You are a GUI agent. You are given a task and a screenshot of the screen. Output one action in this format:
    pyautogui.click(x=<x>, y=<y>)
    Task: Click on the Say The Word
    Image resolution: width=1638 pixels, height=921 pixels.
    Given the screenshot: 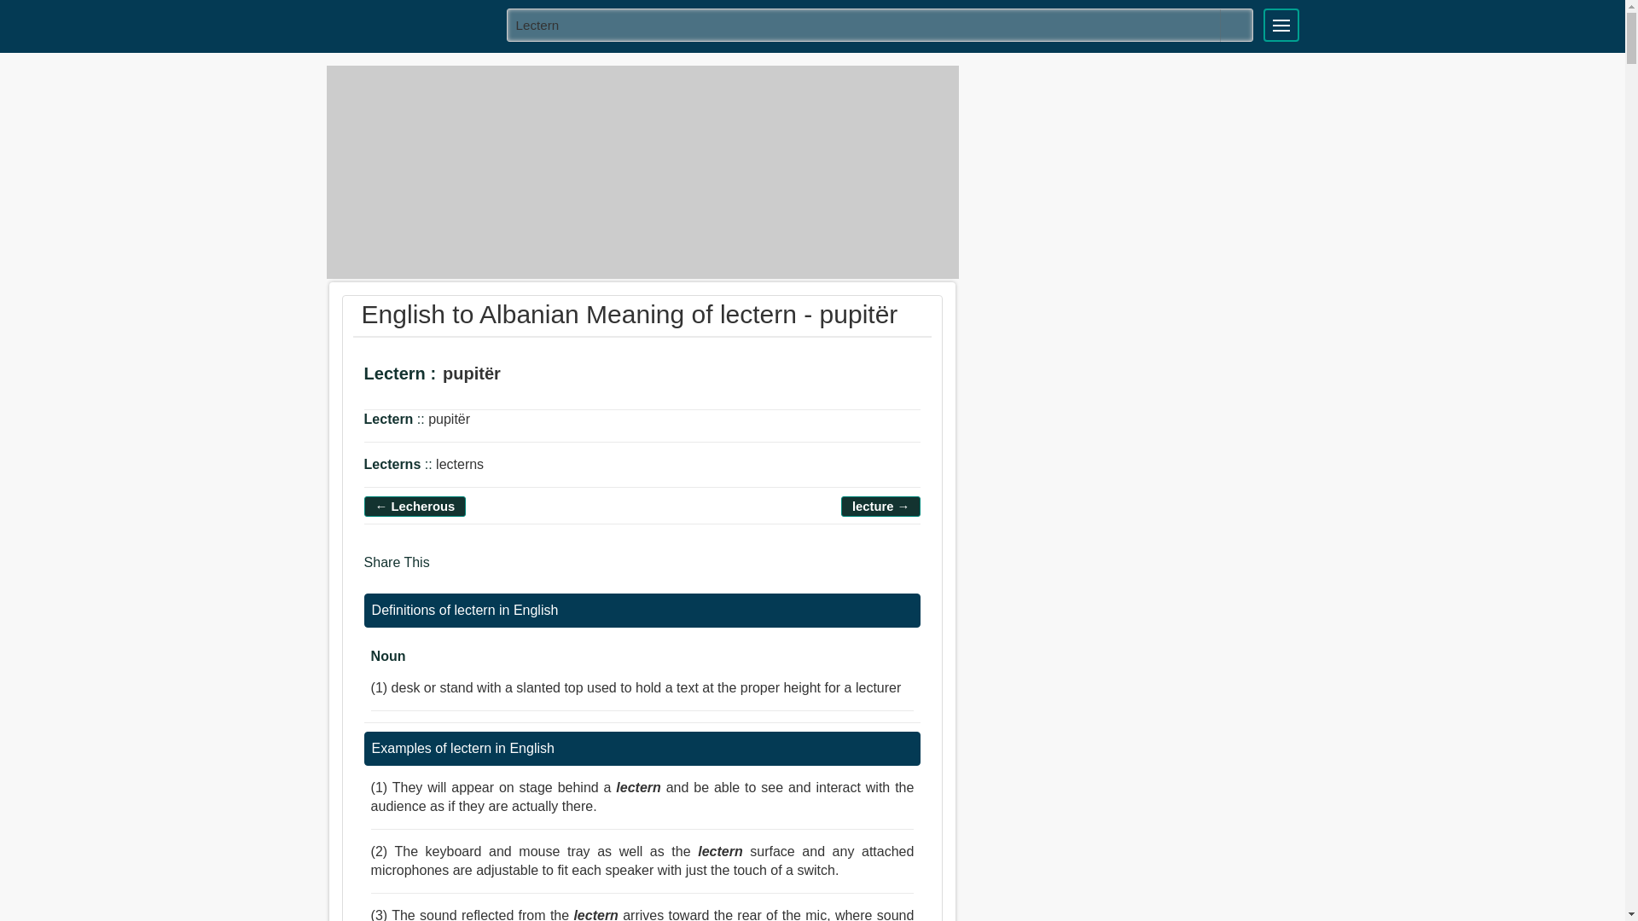 What is the action you would take?
    pyautogui.click(x=529, y=377)
    